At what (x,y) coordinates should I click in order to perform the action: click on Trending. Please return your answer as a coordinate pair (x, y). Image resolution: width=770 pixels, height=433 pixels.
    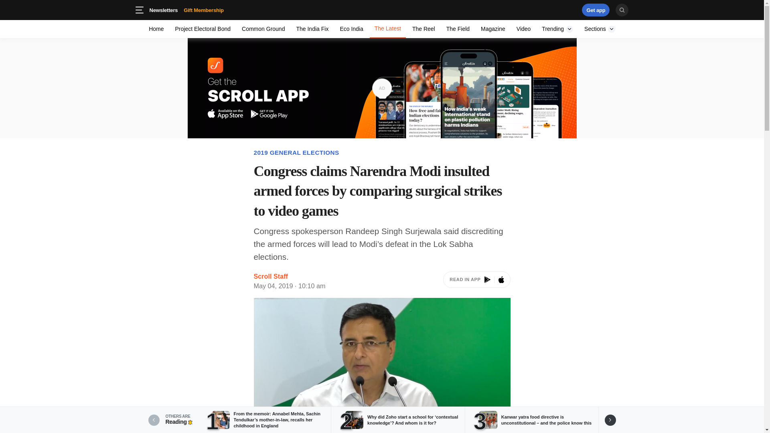
    Looking at the image, I should click on (547, 10).